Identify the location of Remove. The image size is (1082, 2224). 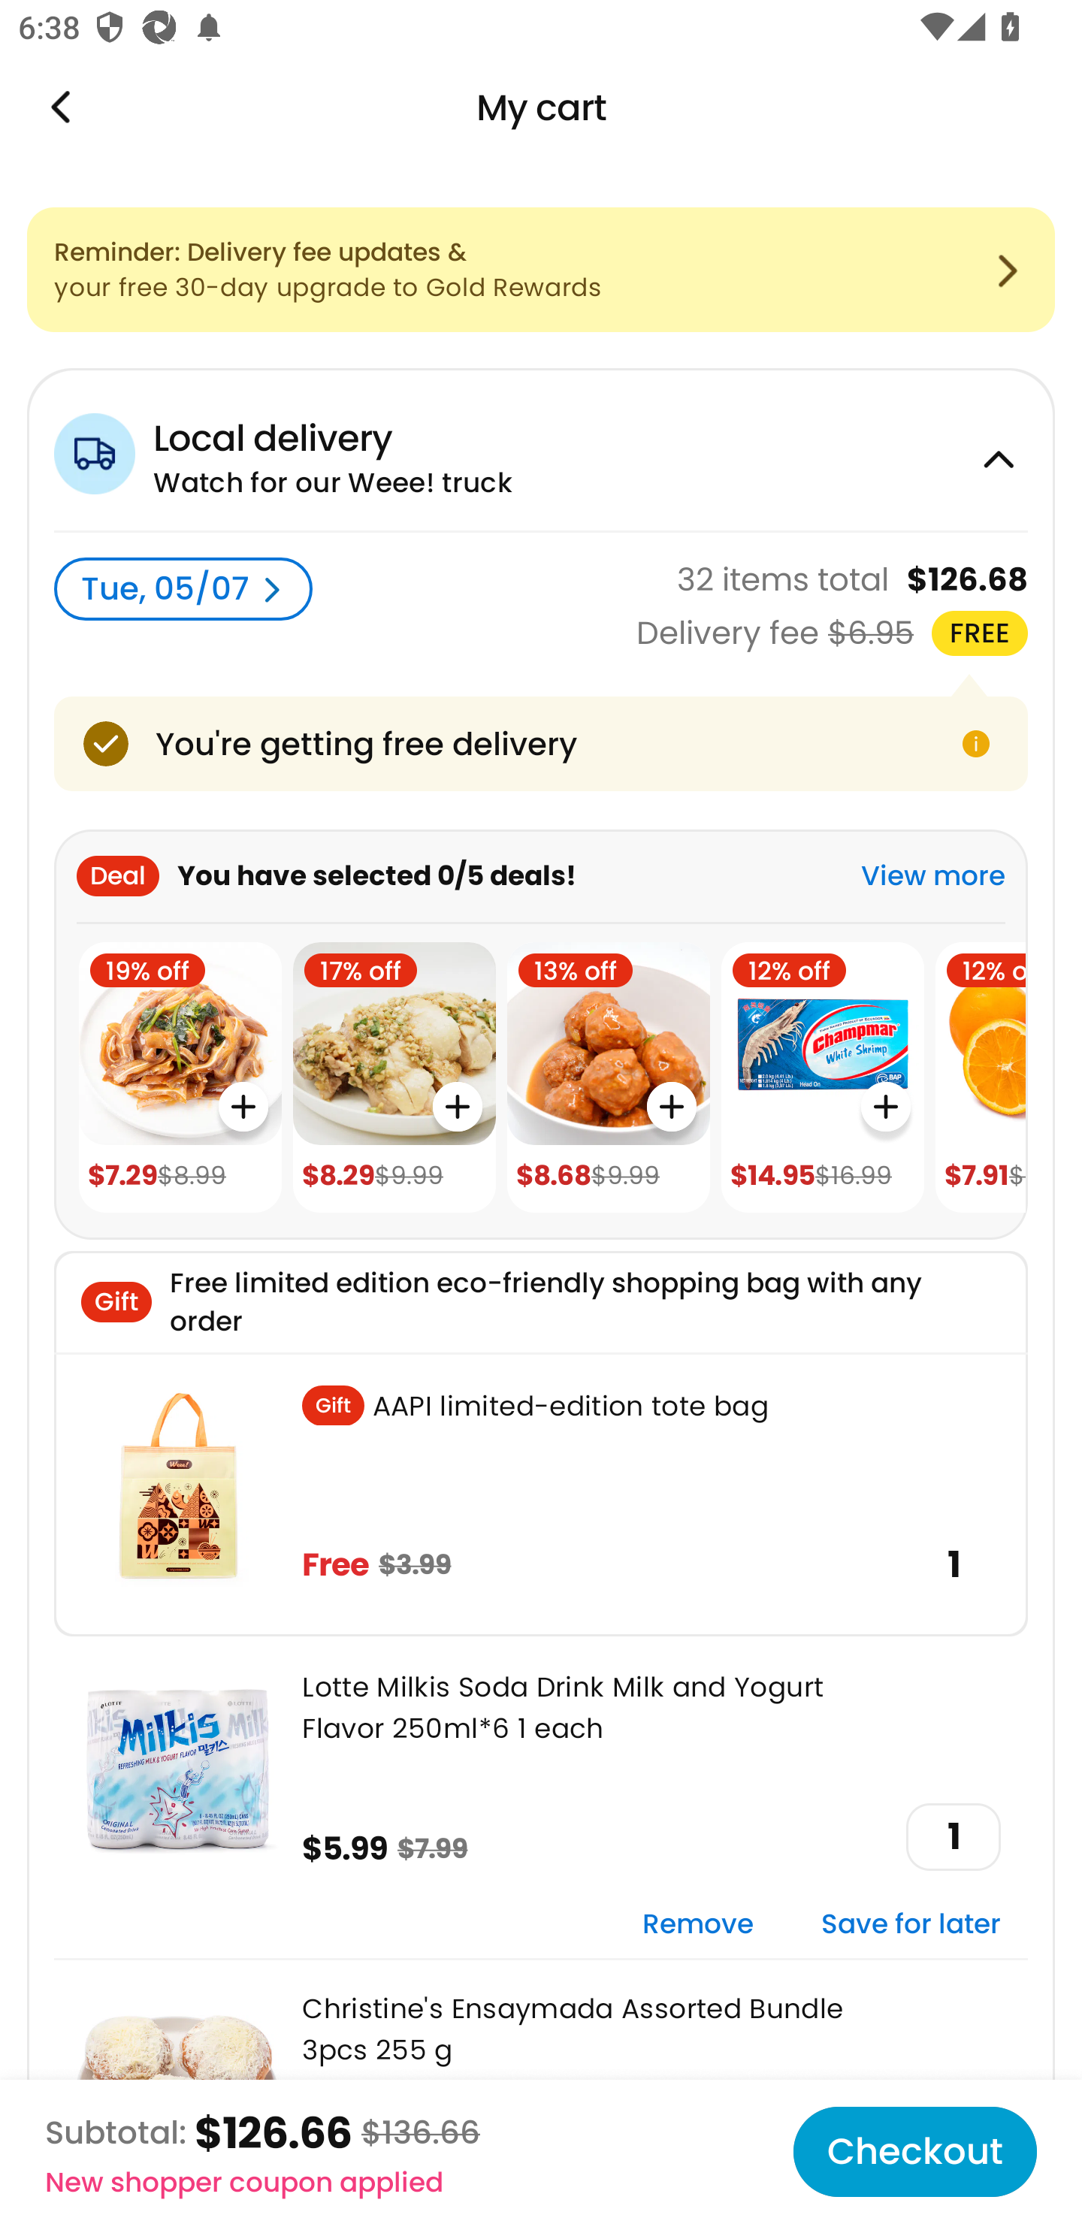
(697, 1924).